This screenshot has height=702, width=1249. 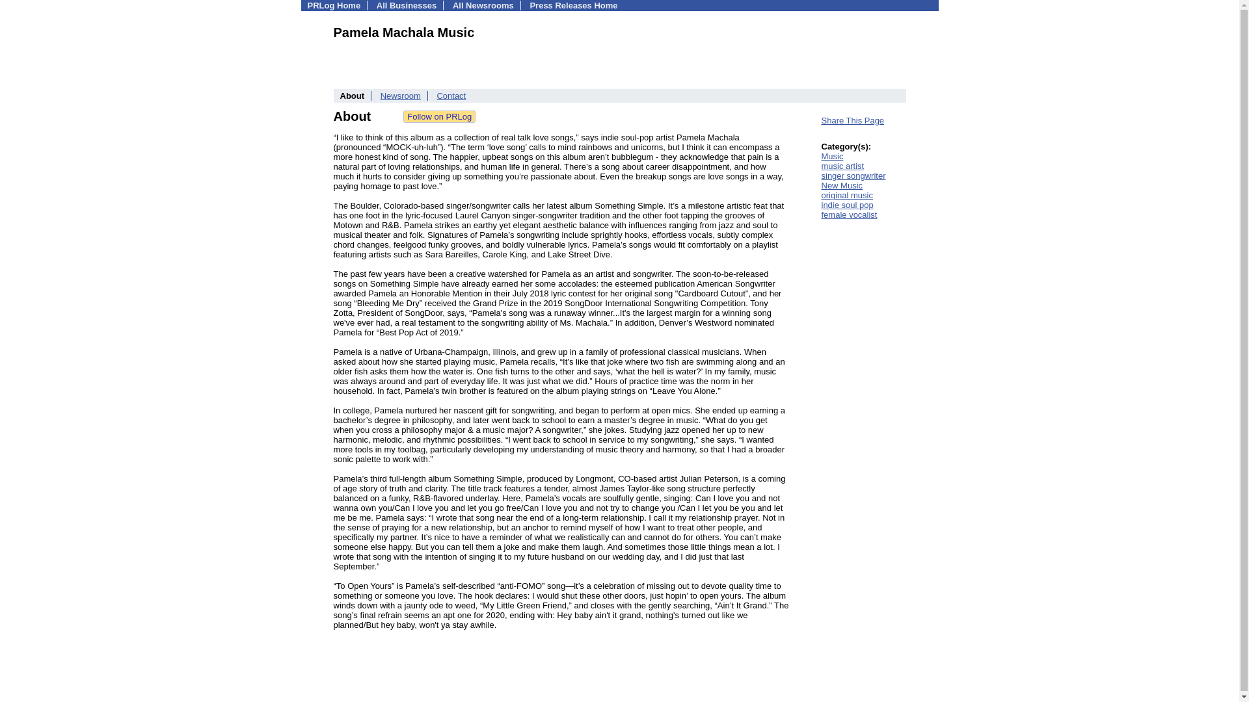 What do you see at coordinates (852, 121) in the screenshot?
I see `Bookmark this page on various sharing sites!` at bounding box center [852, 121].